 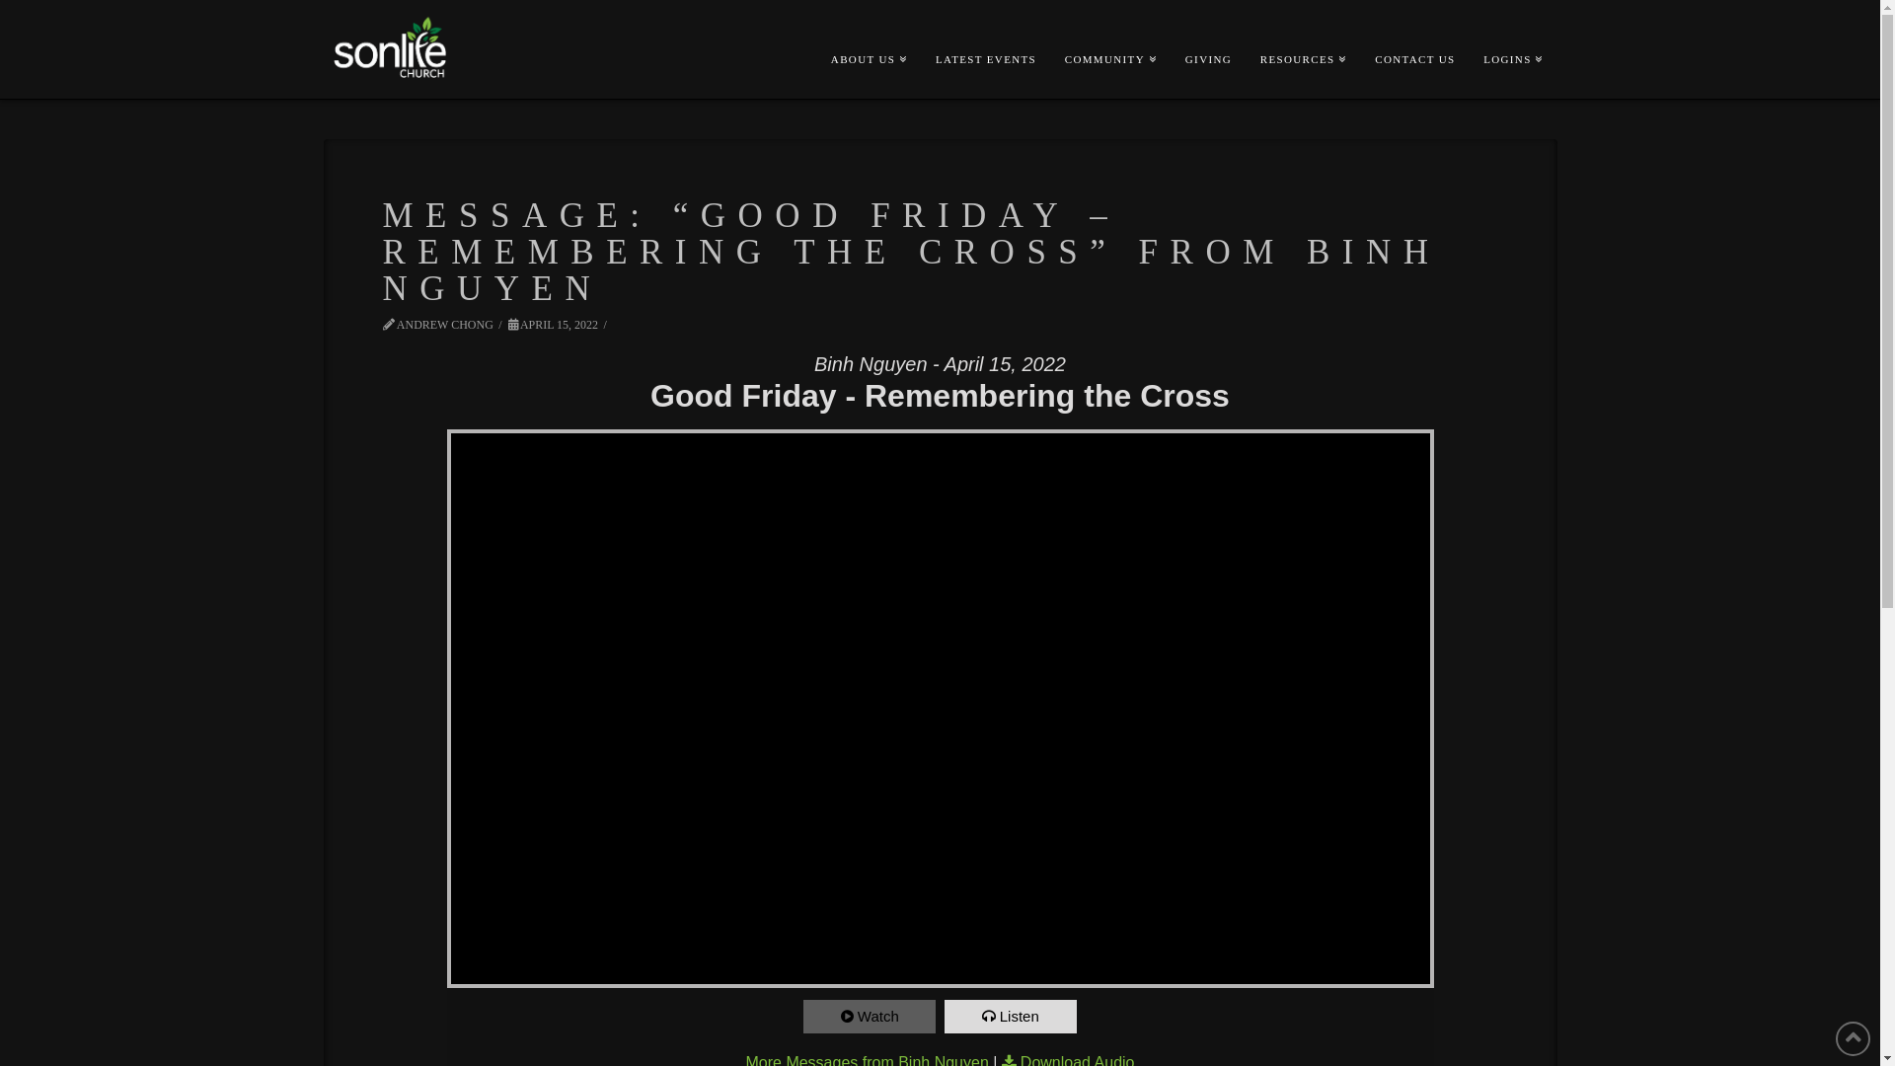 What do you see at coordinates (1854, 1038) in the screenshot?
I see `Back to Top` at bounding box center [1854, 1038].